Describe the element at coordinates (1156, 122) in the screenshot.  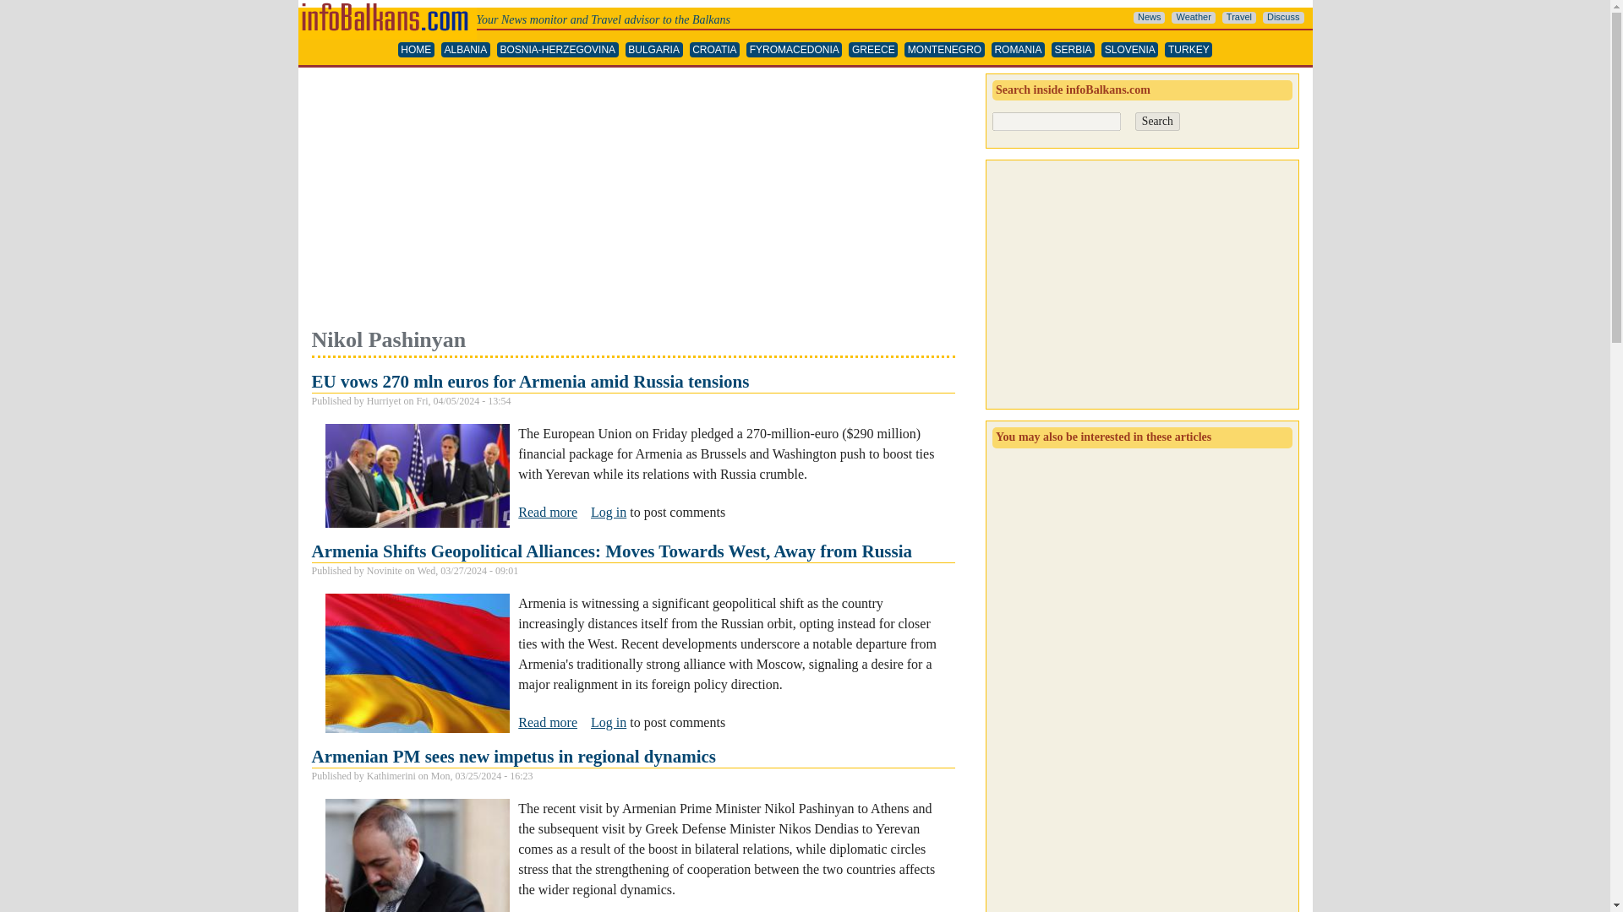
I see `Search` at that location.